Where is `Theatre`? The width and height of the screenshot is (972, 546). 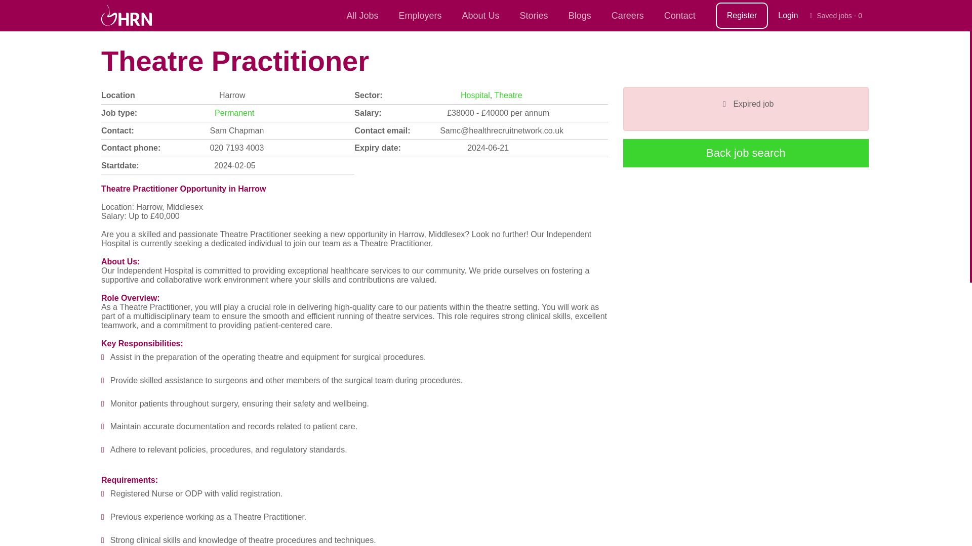 Theatre is located at coordinates (508, 95).